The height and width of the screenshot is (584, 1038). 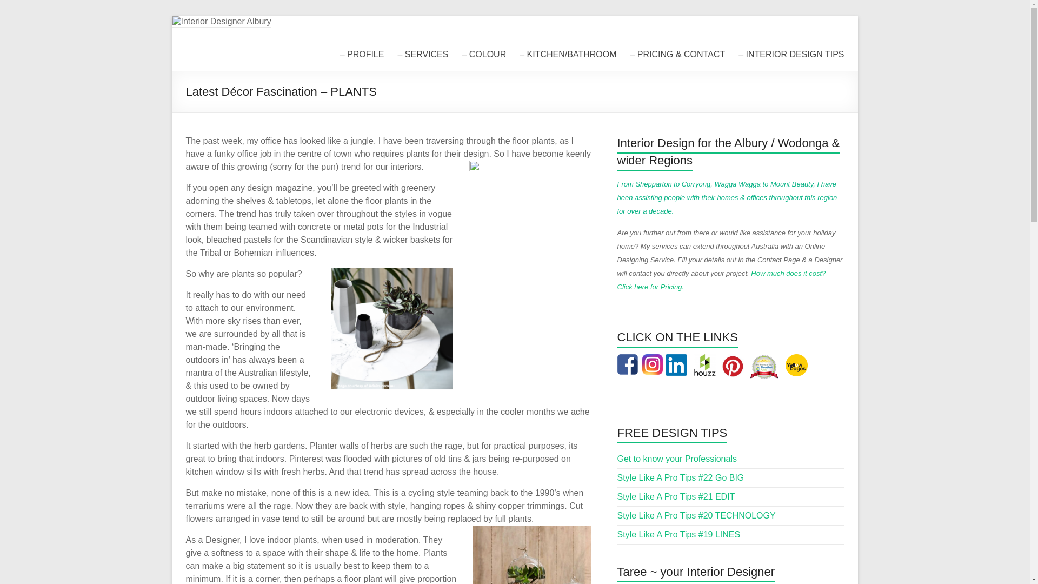 I want to click on Style Like A Pro Tips #19 LINES, so click(x=679, y=534).